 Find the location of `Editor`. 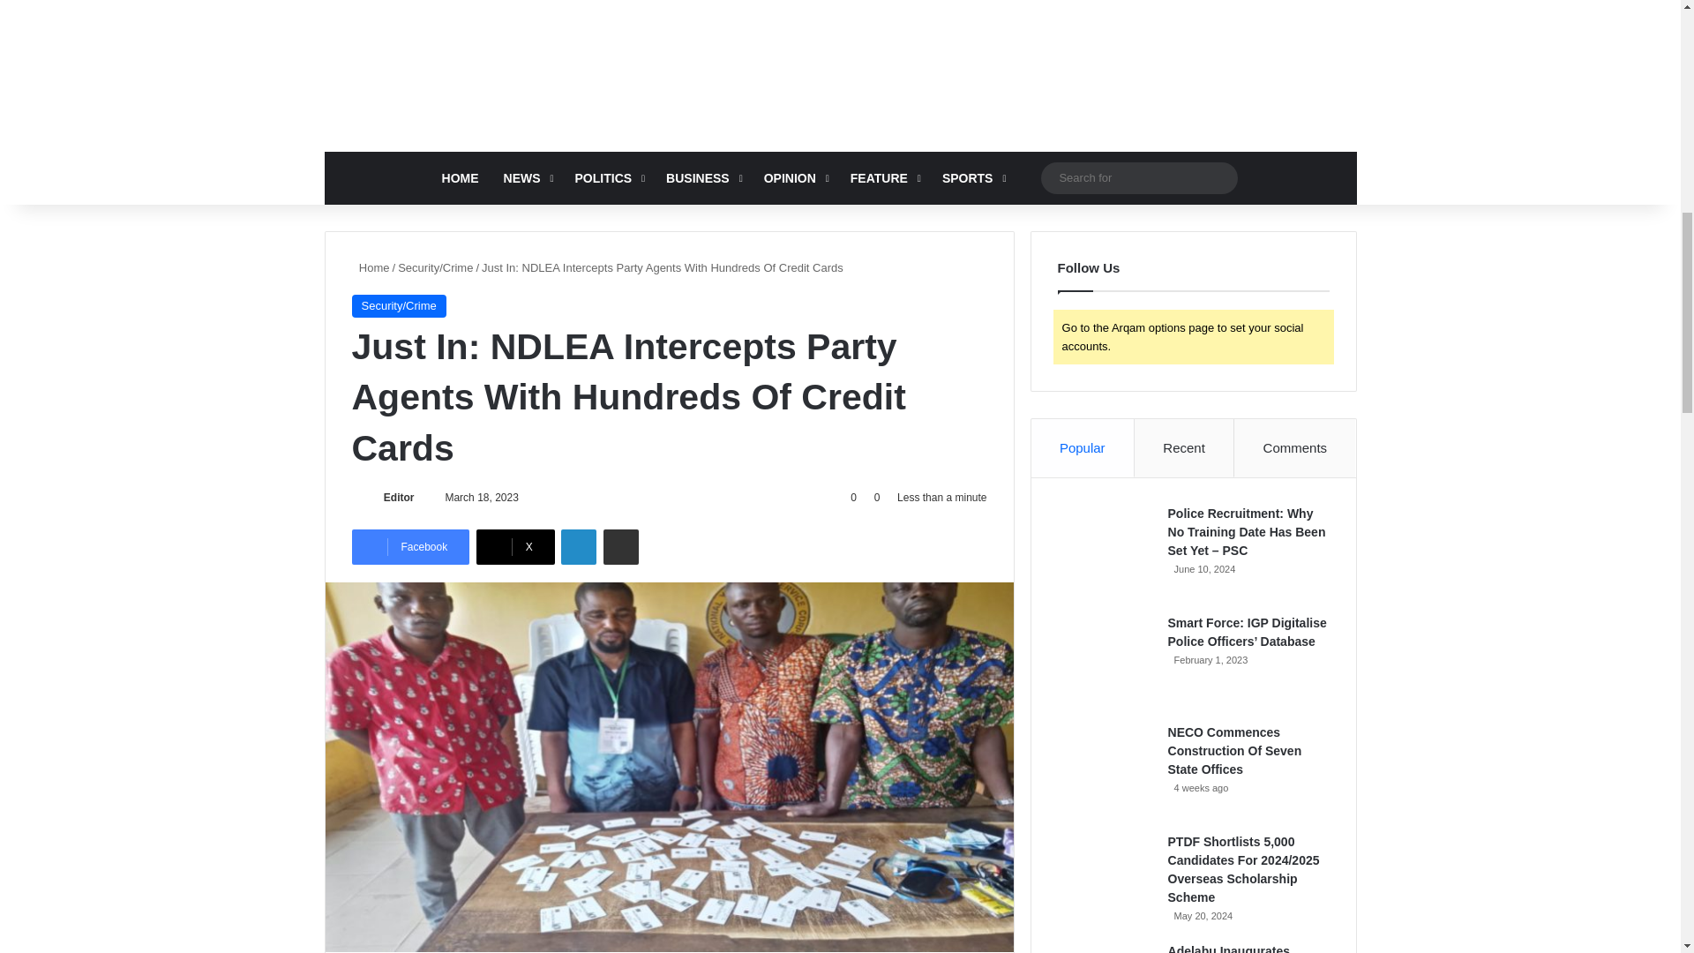

Editor is located at coordinates (399, 498).